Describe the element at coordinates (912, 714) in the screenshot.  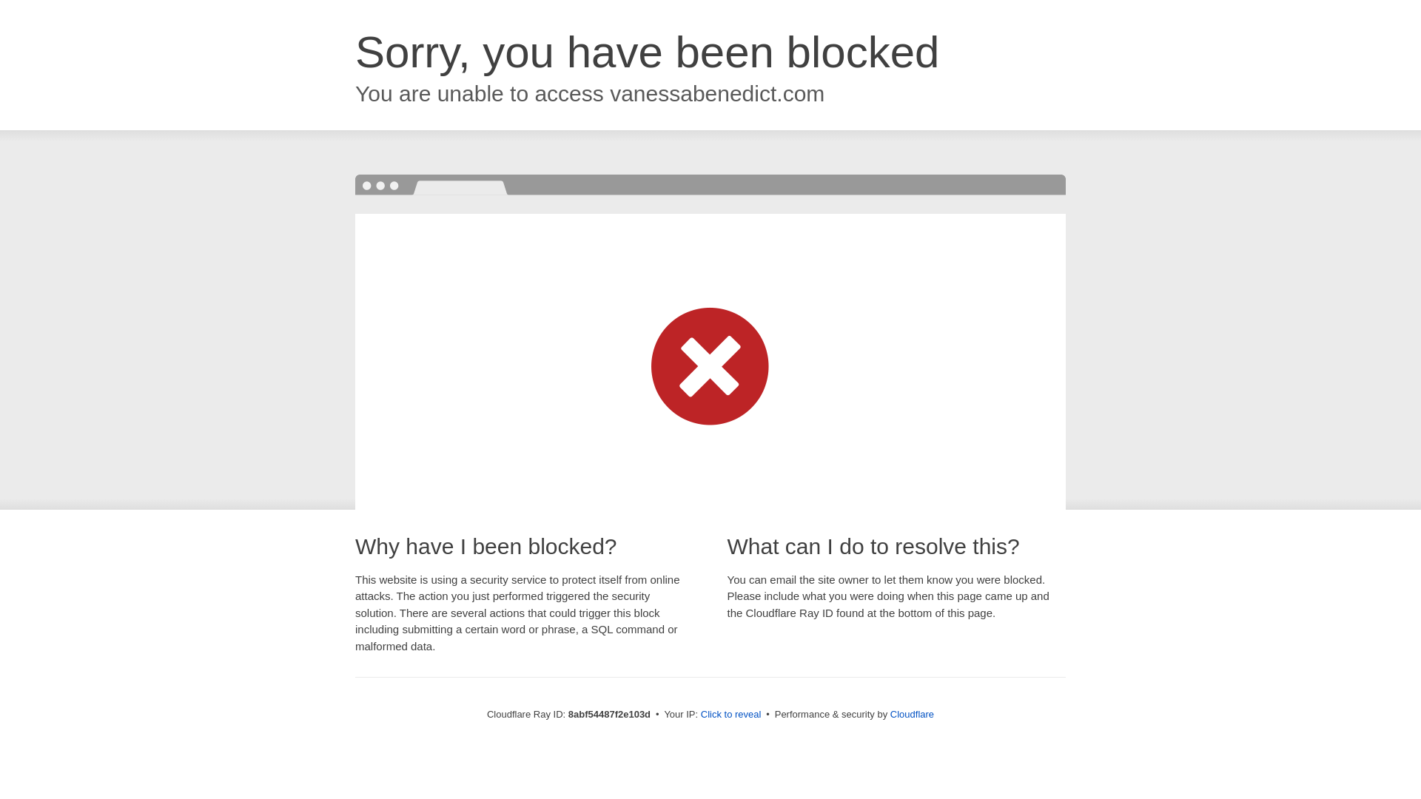
I see `Cloudflare` at that location.